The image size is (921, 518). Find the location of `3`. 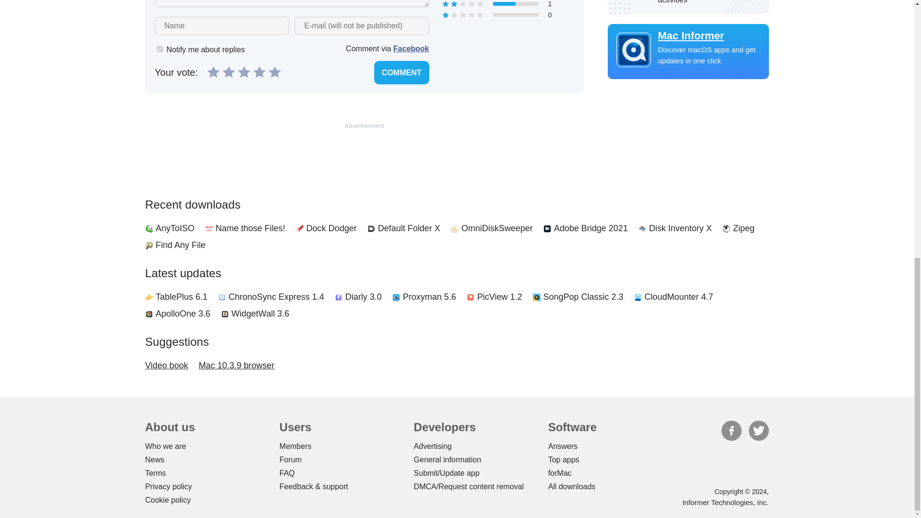

3 is located at coordinates (244, 72).